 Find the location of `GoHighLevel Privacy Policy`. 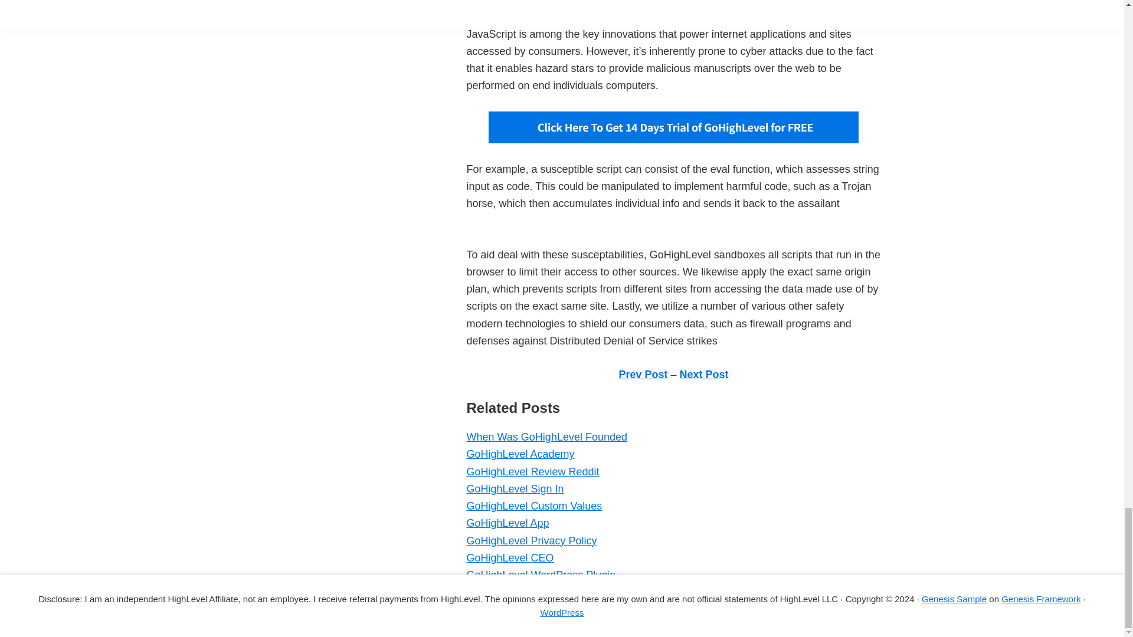

GoHighLevel Privacy Policy is located at coordinates (531, 540).